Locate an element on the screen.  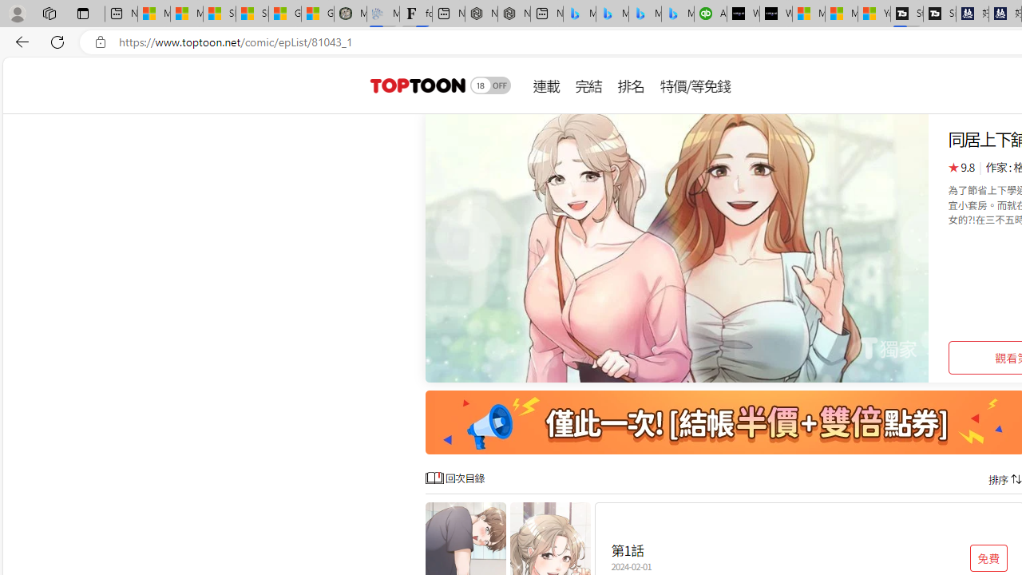
header is located at coordinates (415, 85).